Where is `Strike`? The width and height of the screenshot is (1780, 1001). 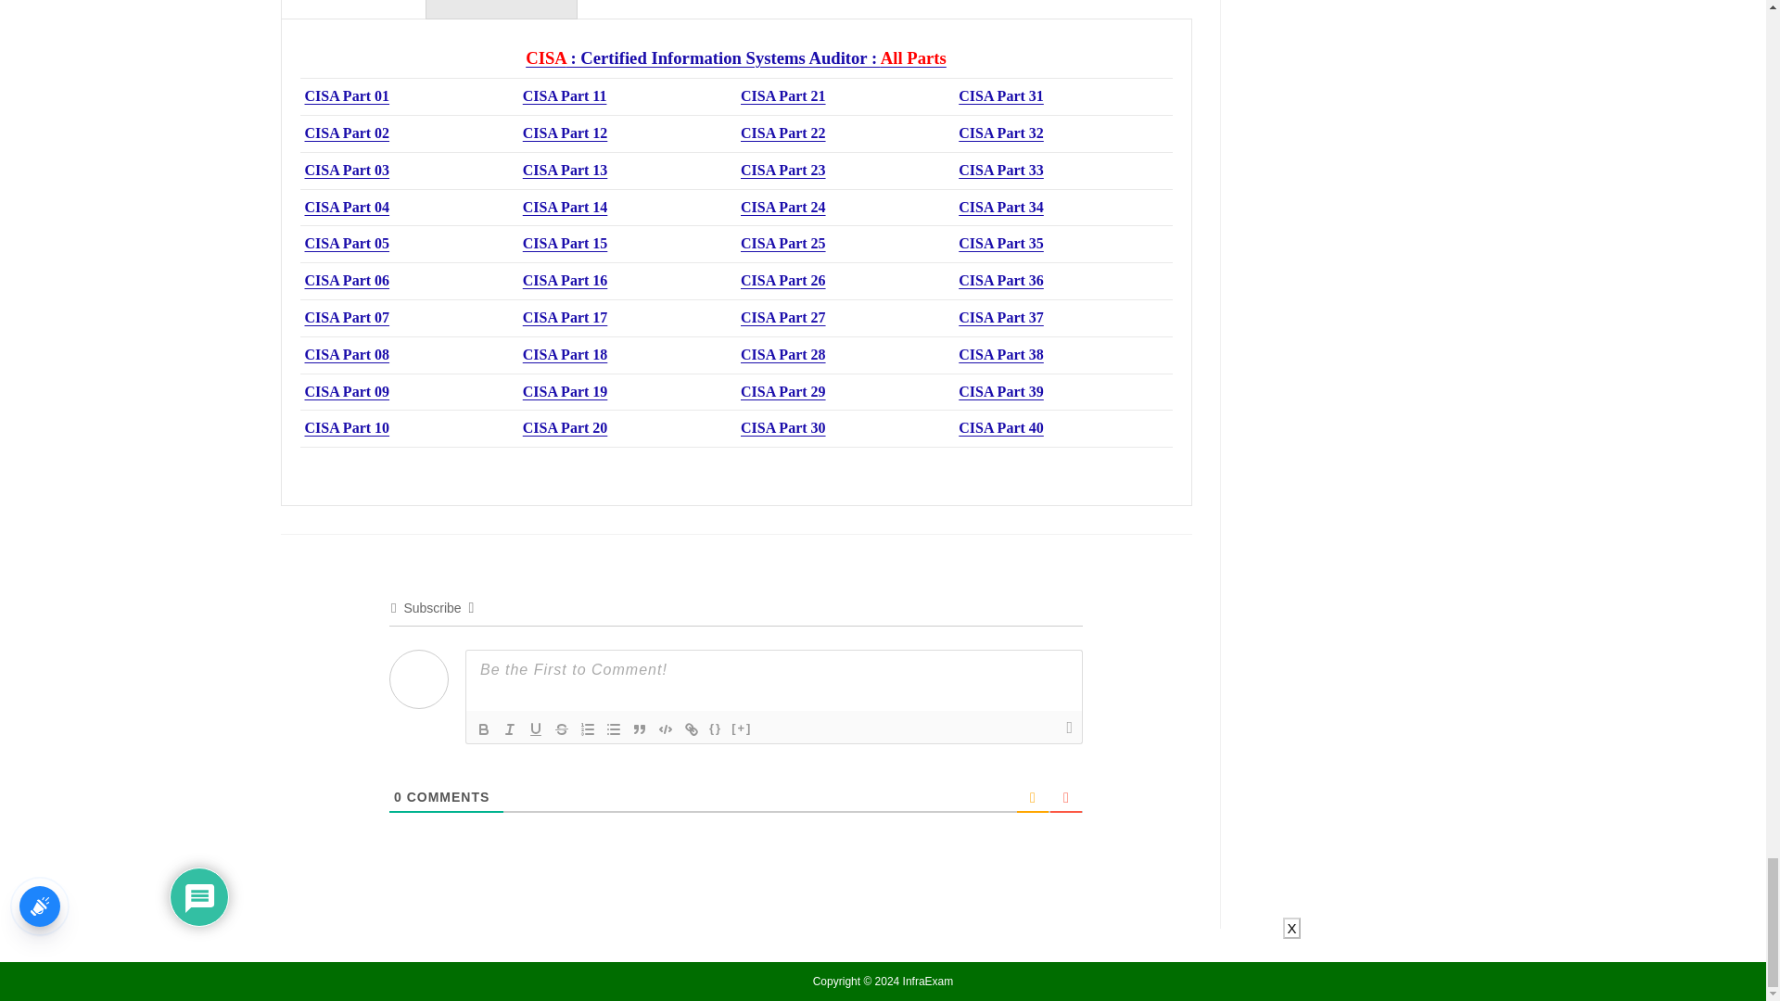
Strike is located at coordinates (562, 729).